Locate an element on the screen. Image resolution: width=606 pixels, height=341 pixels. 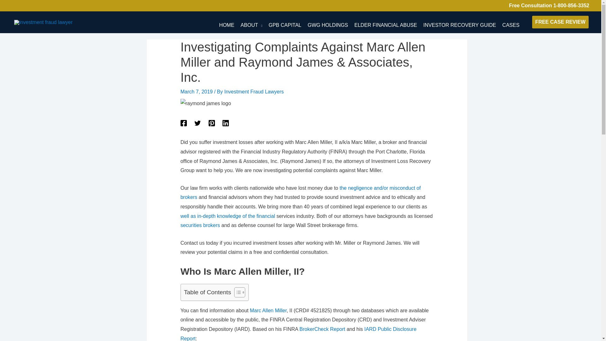
GWG HOLDINGS is located at coordinates (329, 22).